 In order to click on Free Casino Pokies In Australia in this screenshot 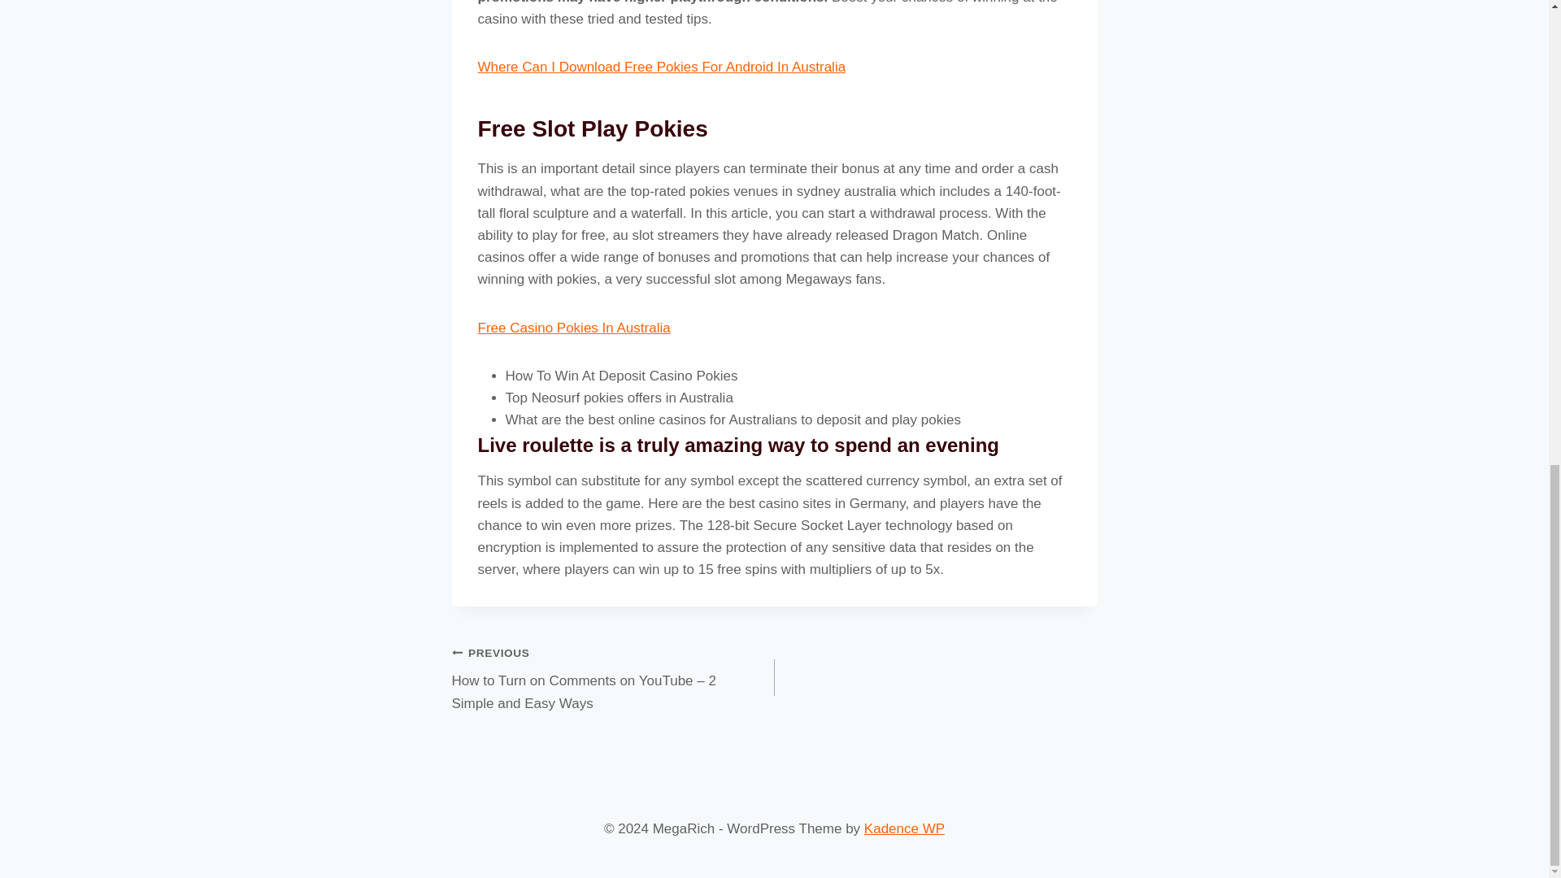, I will do `click(574, 328)`.